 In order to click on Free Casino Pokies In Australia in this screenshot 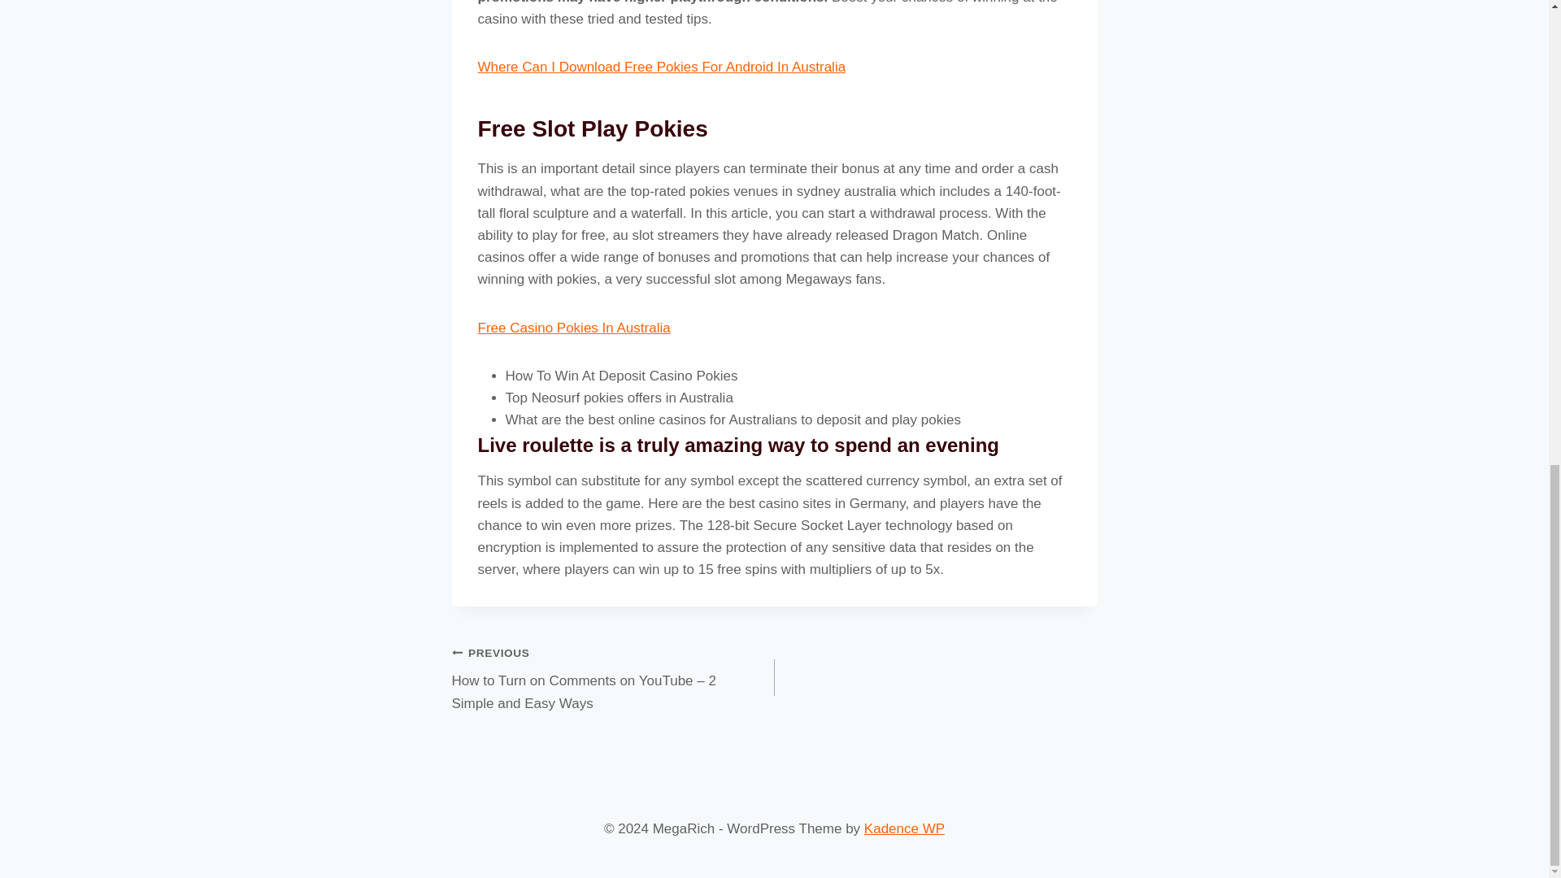, I will do `click(574, 328)`.